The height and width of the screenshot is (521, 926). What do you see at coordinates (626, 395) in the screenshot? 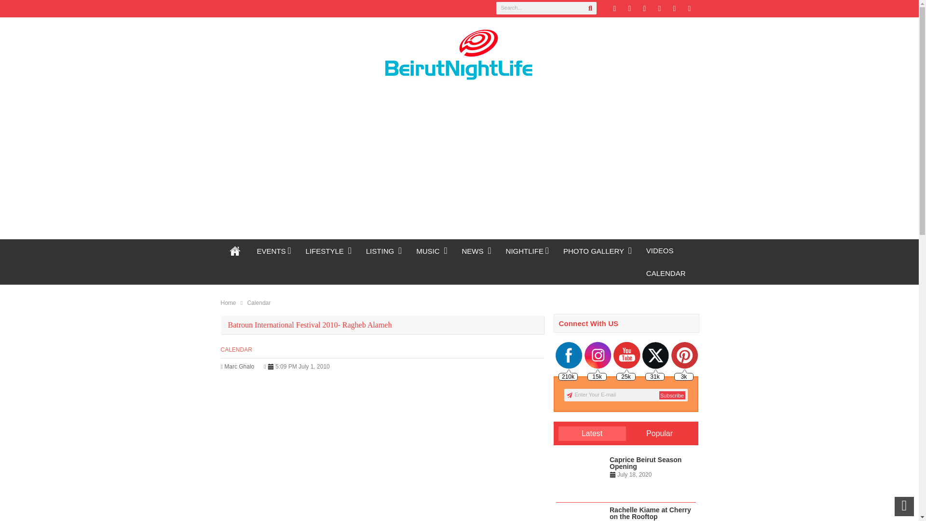
I see `Enter Your E-mail` at bounding box center [626, 395].